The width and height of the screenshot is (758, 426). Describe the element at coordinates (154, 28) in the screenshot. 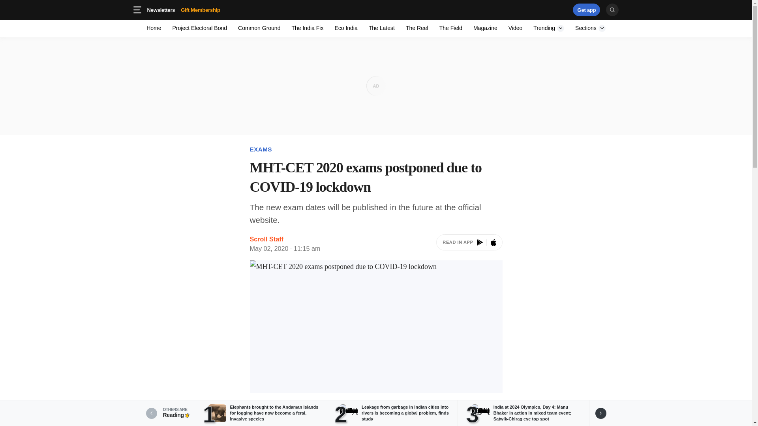

I see `Home` at that location.